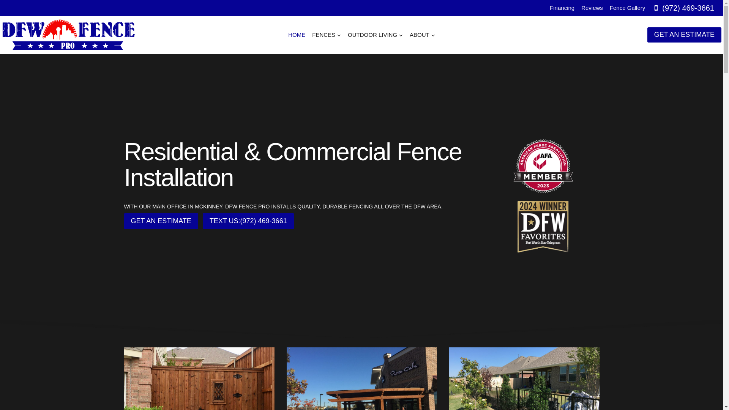 The image size is (729, 410). What do you see at coordinates (161, 221) in the screenshot?
I see `GET AN ESTIMATE` at bounding box center [161, 221].